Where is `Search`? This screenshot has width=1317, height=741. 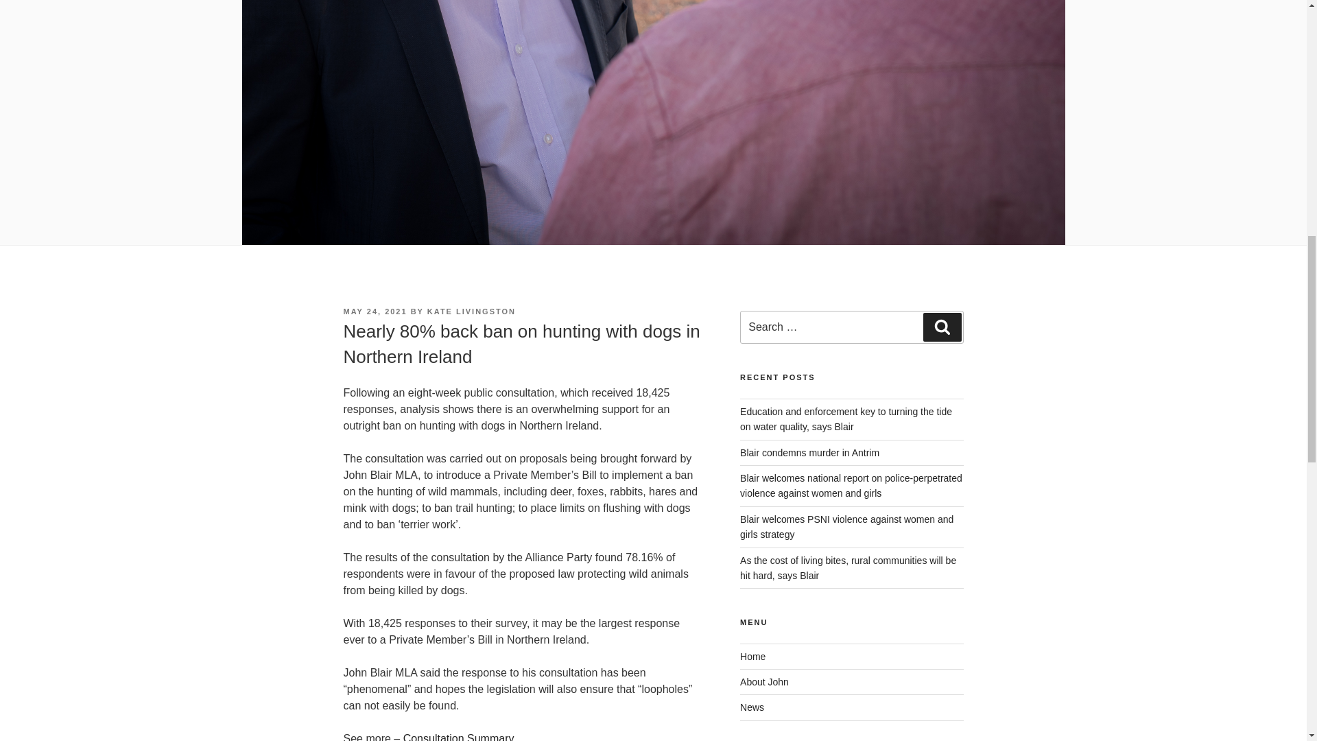
Search is located at coordinates (942, 327).